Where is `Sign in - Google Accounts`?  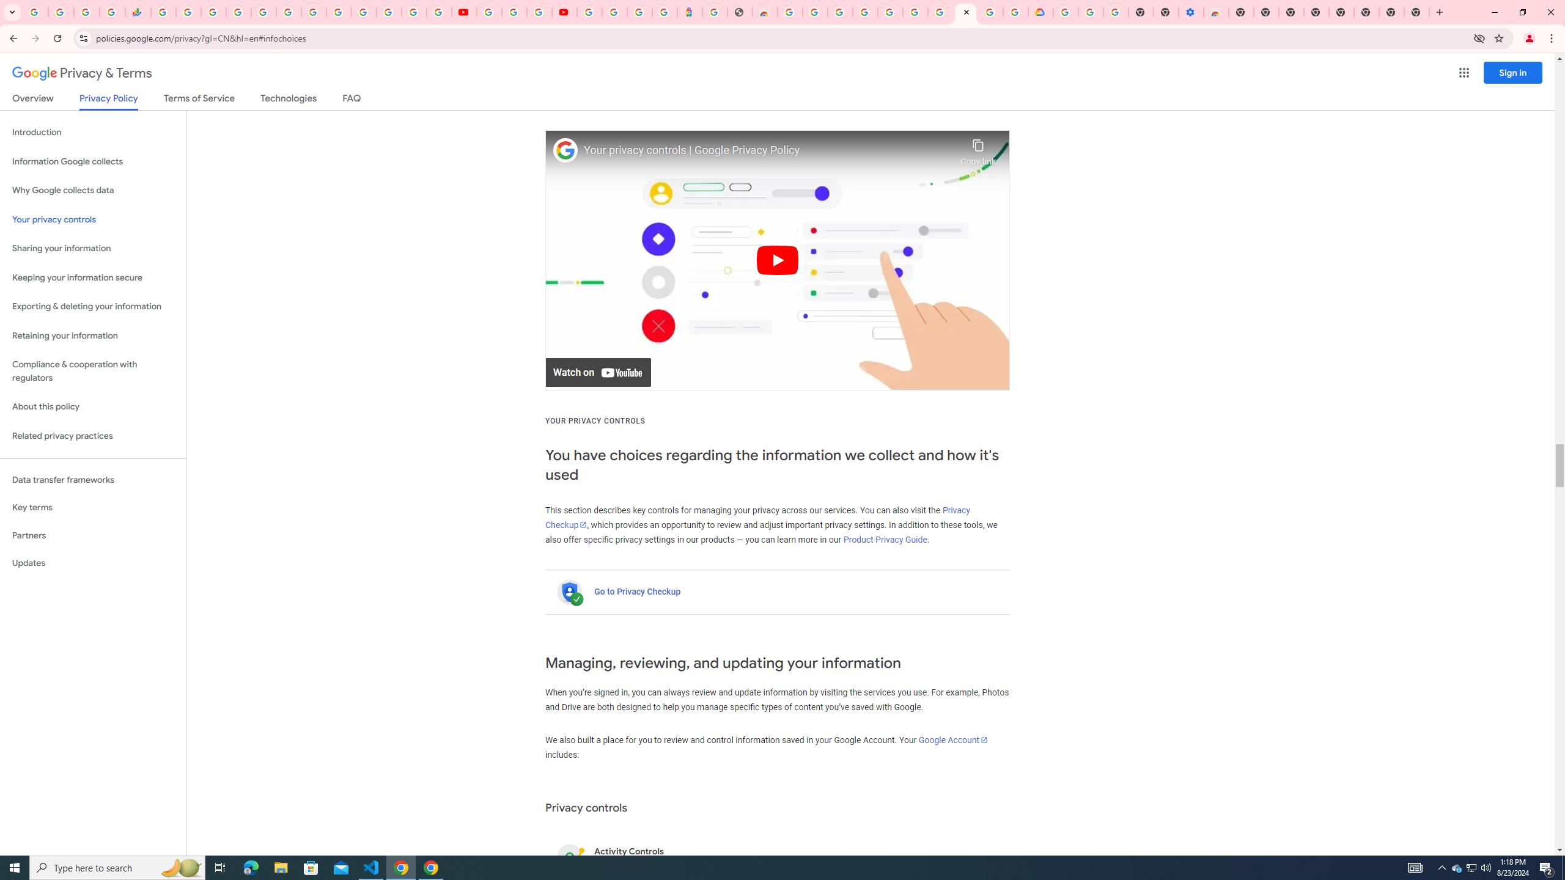 Sign in - Google Accounts is located at coordinates (1066, 12).